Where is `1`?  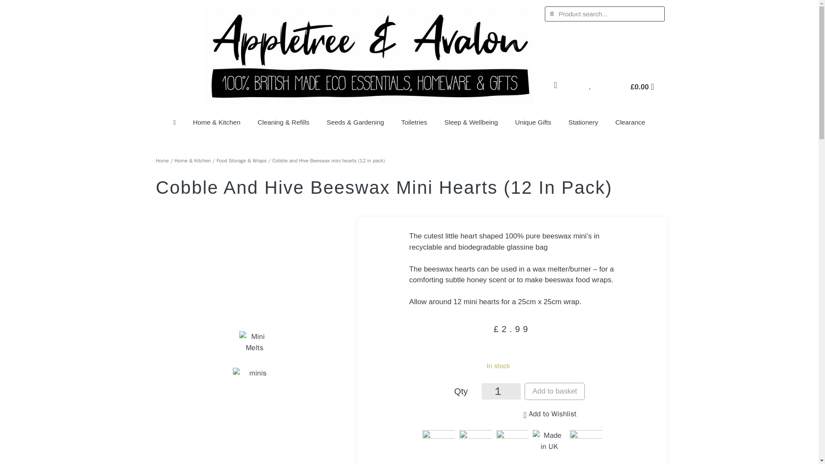 1 is located at coordinates (501, 391).